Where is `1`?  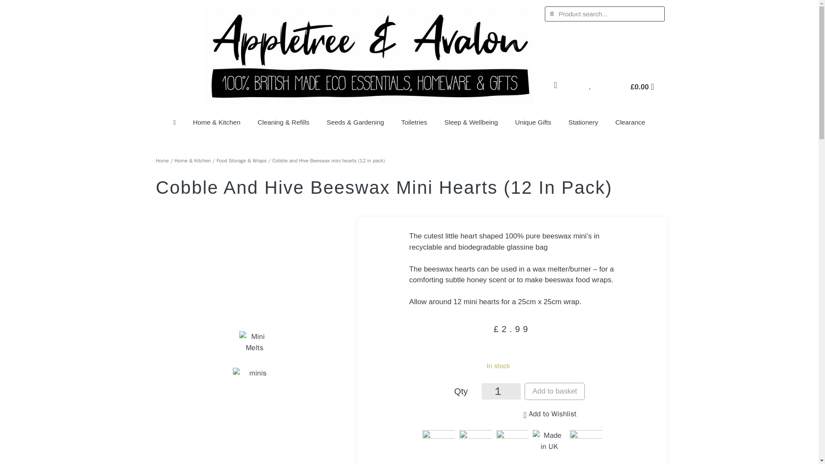 1 is located at coordinates (501, 391).